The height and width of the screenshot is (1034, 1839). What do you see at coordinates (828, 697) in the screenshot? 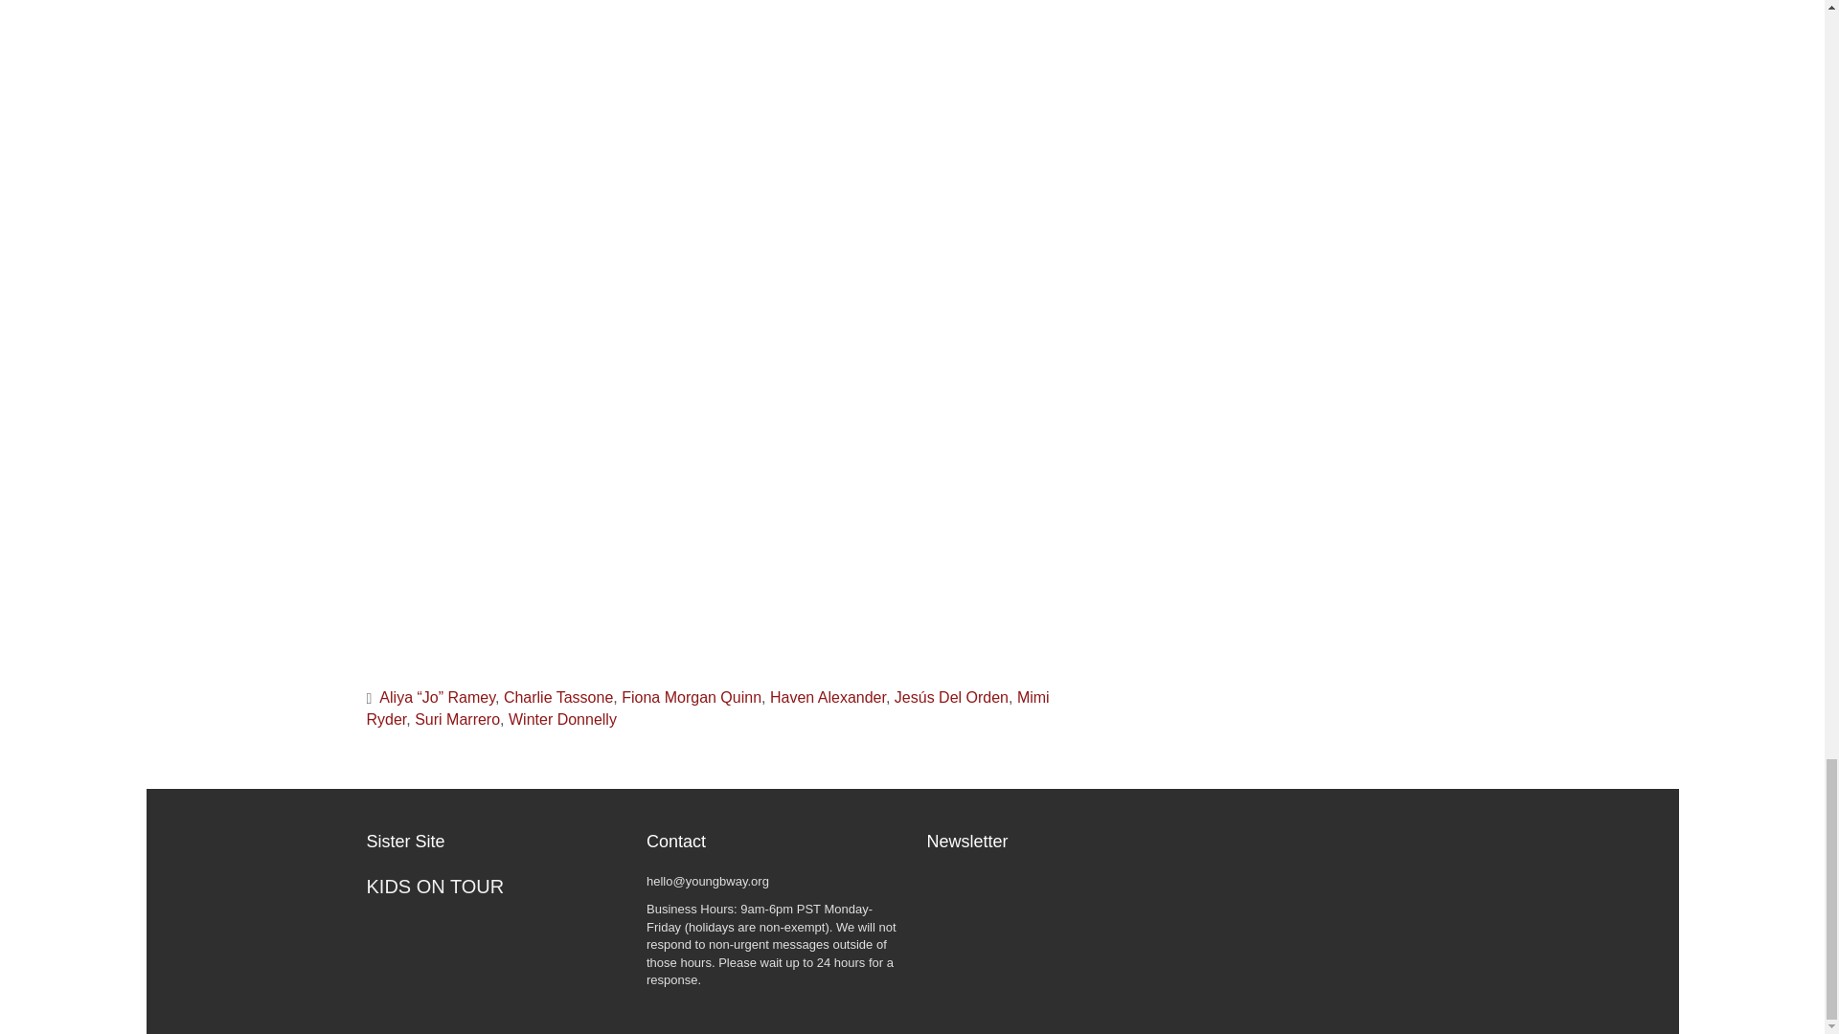
I see `Haven Alexander` at bounding box center [828, 697].